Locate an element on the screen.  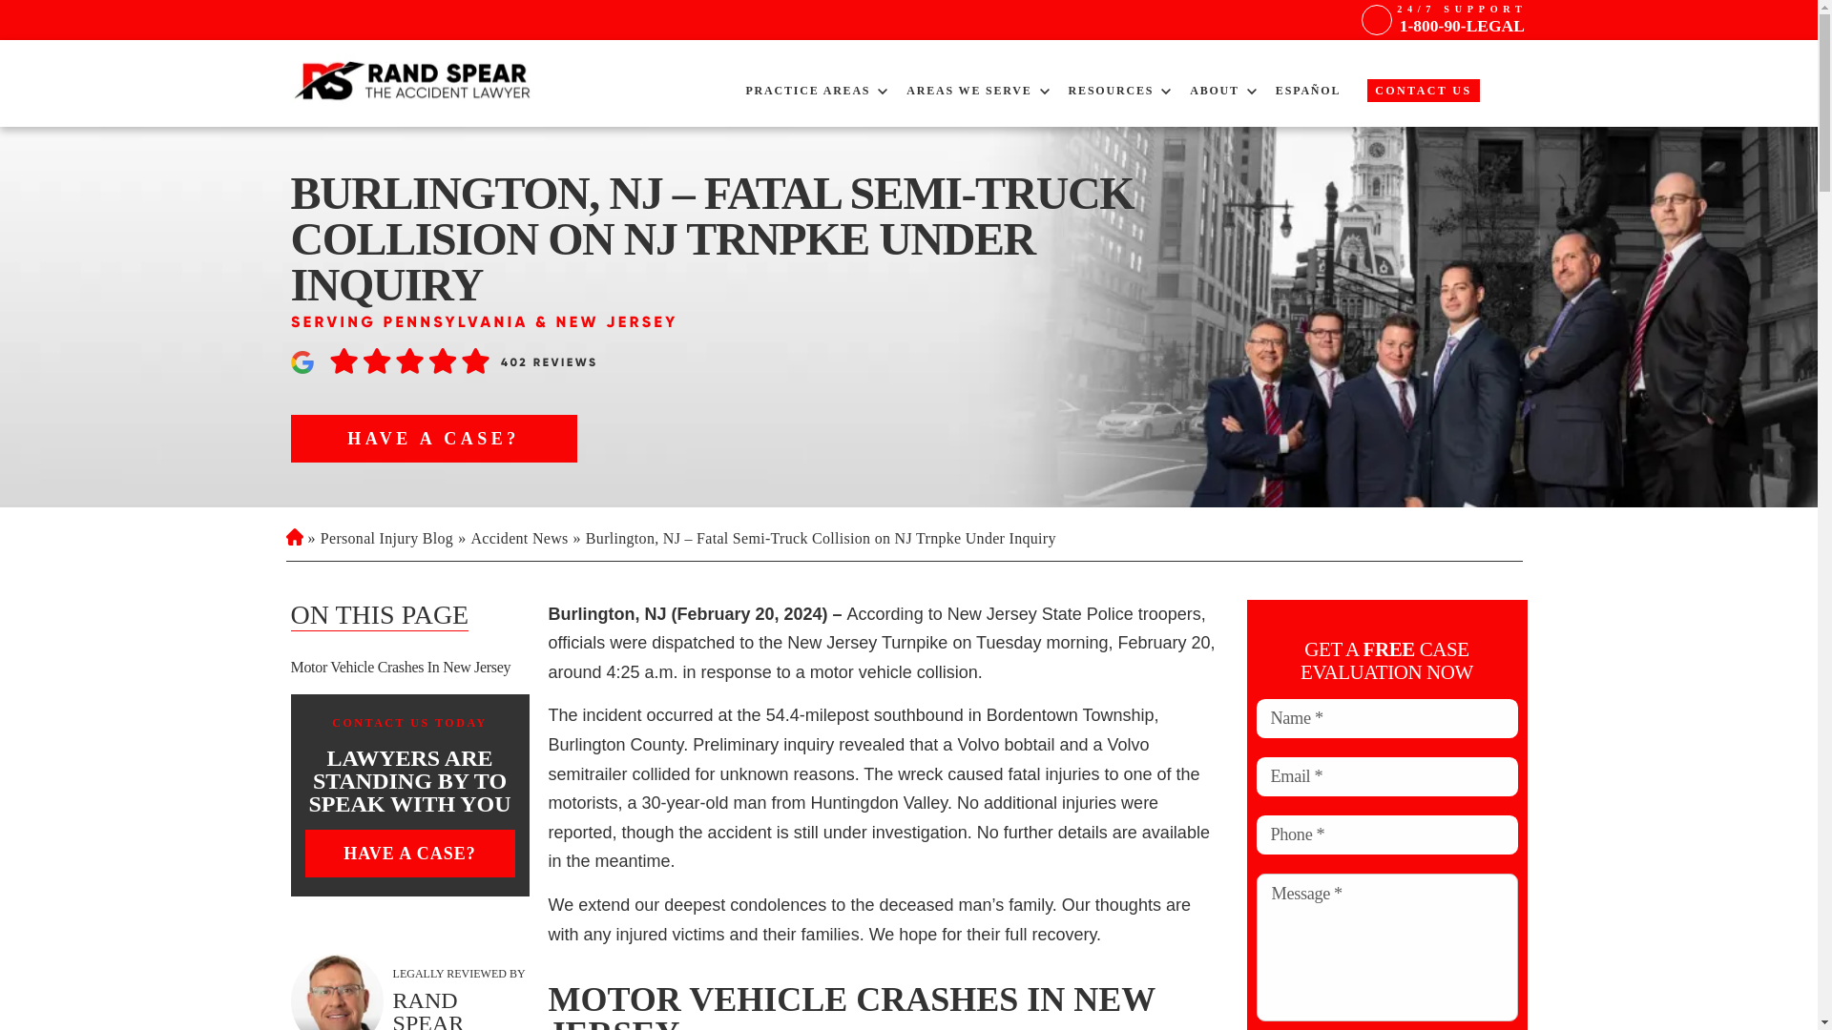
HAVE A CASE? is located at coordinates (410, 854).